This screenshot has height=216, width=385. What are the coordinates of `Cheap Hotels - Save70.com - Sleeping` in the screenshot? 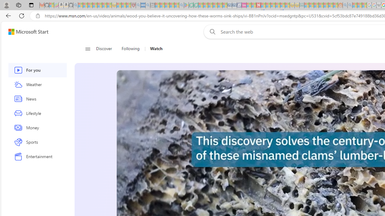 It's located at (234, 5).